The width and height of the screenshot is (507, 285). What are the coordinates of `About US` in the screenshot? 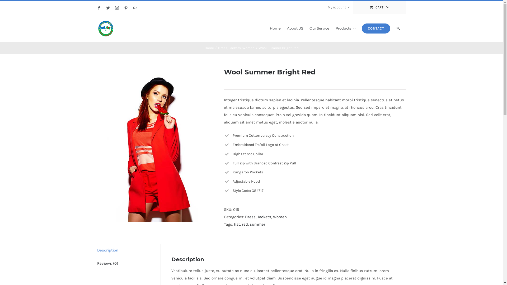 It's located at (295, 28).